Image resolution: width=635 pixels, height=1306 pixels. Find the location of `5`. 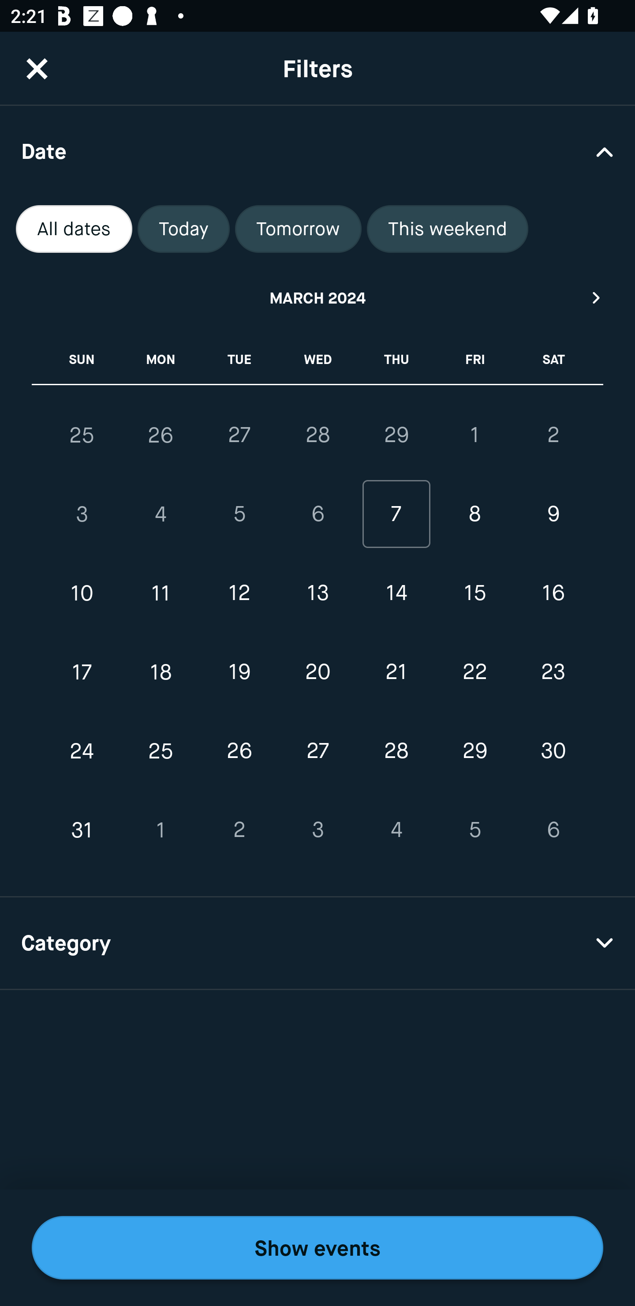

5 is located at coordinates (239, 514).